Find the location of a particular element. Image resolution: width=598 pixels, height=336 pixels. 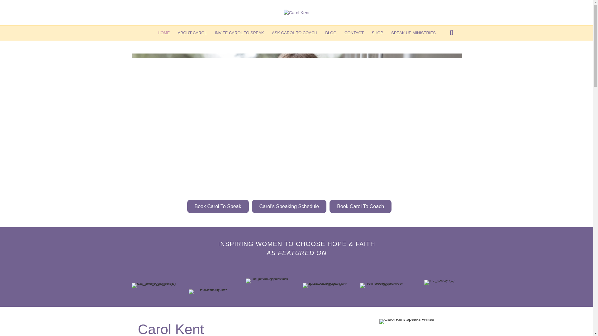

Book Carol To Speak is located at coordinates (217, 206).